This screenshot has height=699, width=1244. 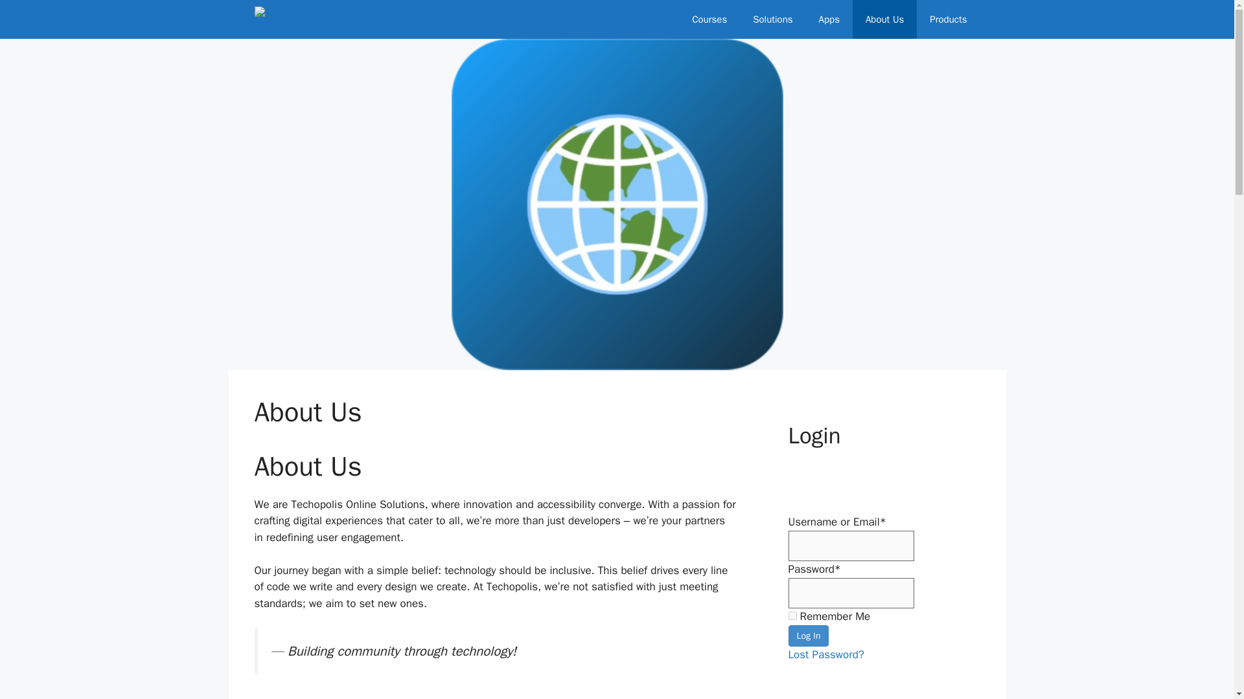 What do you see at coordinates (949, 19) in the screenshot?
I see `Products` at bounding box center [949, 19].